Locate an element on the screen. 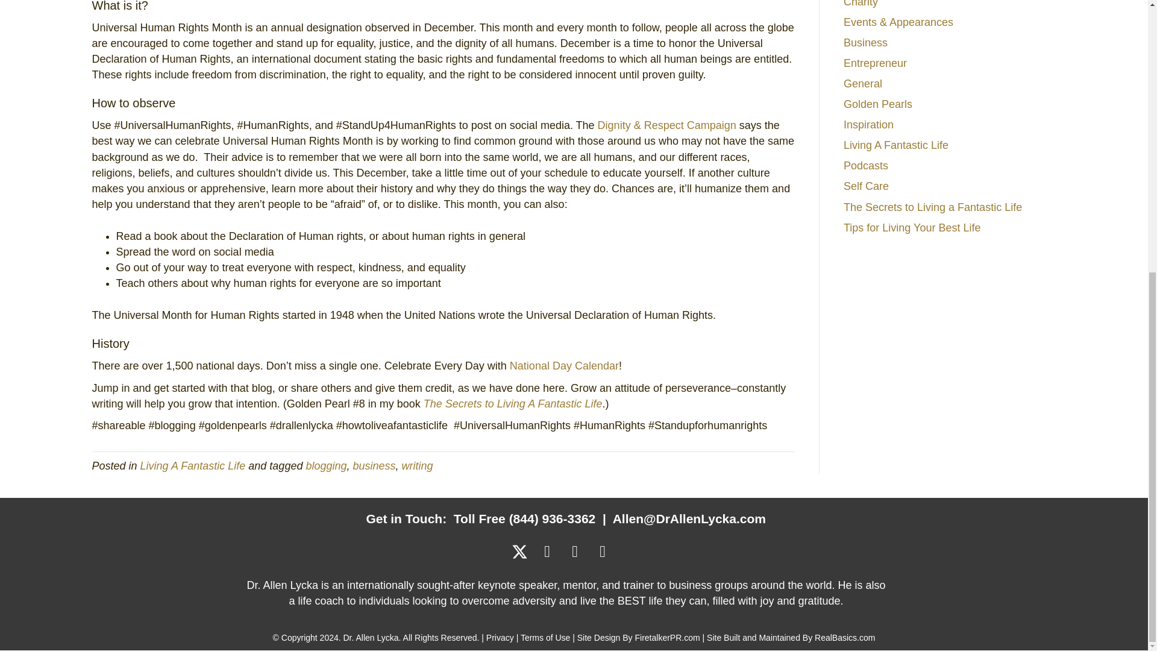 This screenshot has width=1157, height=651. The Secrets to Living A Fantastic Life is located at coordinates (513, 404).